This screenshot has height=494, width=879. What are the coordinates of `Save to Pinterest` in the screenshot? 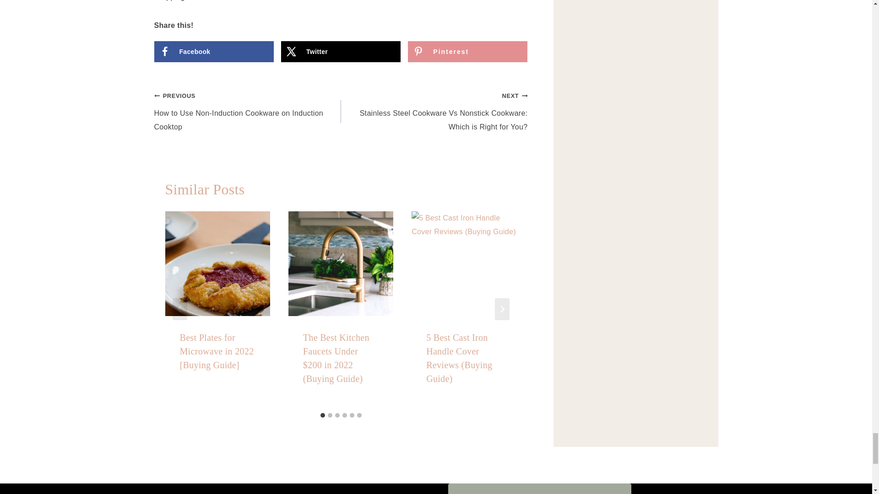 It's located at (467, 51).